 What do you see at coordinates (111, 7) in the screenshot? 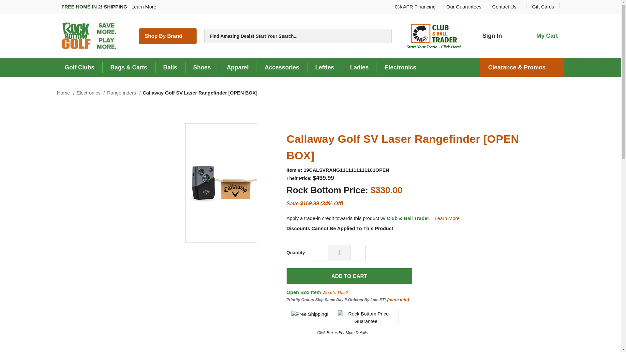
I see `FREE HOME IN 2! SHIPPING   Learn More` at bounding box center [111, 7].